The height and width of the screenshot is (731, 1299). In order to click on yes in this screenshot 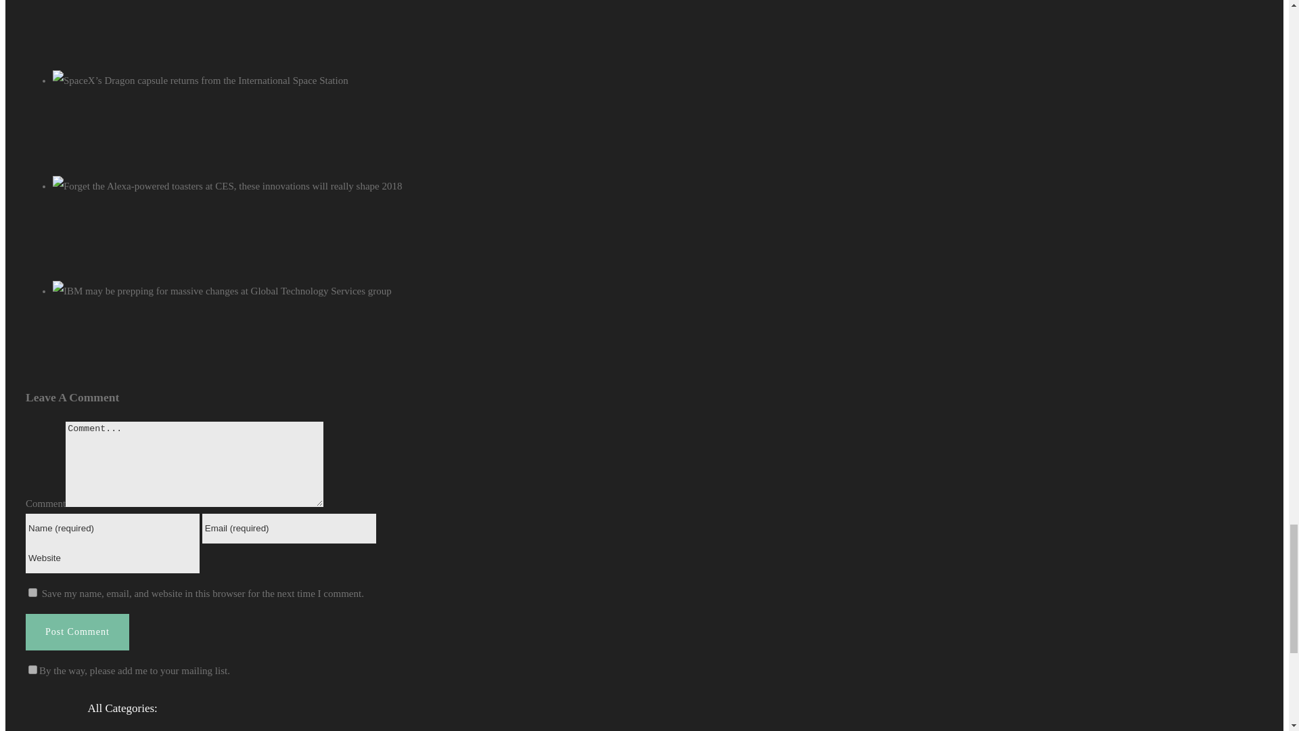, I will do `click(32, 593)`.